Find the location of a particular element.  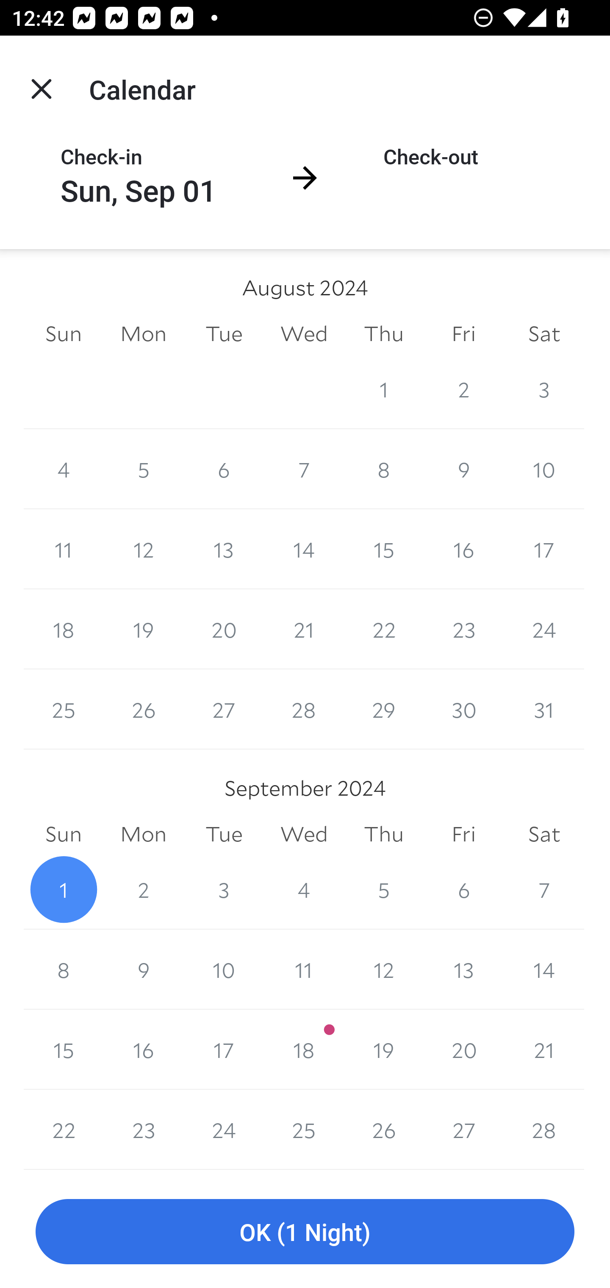

26 26 August 2024 is located at coordinates (143, 709).